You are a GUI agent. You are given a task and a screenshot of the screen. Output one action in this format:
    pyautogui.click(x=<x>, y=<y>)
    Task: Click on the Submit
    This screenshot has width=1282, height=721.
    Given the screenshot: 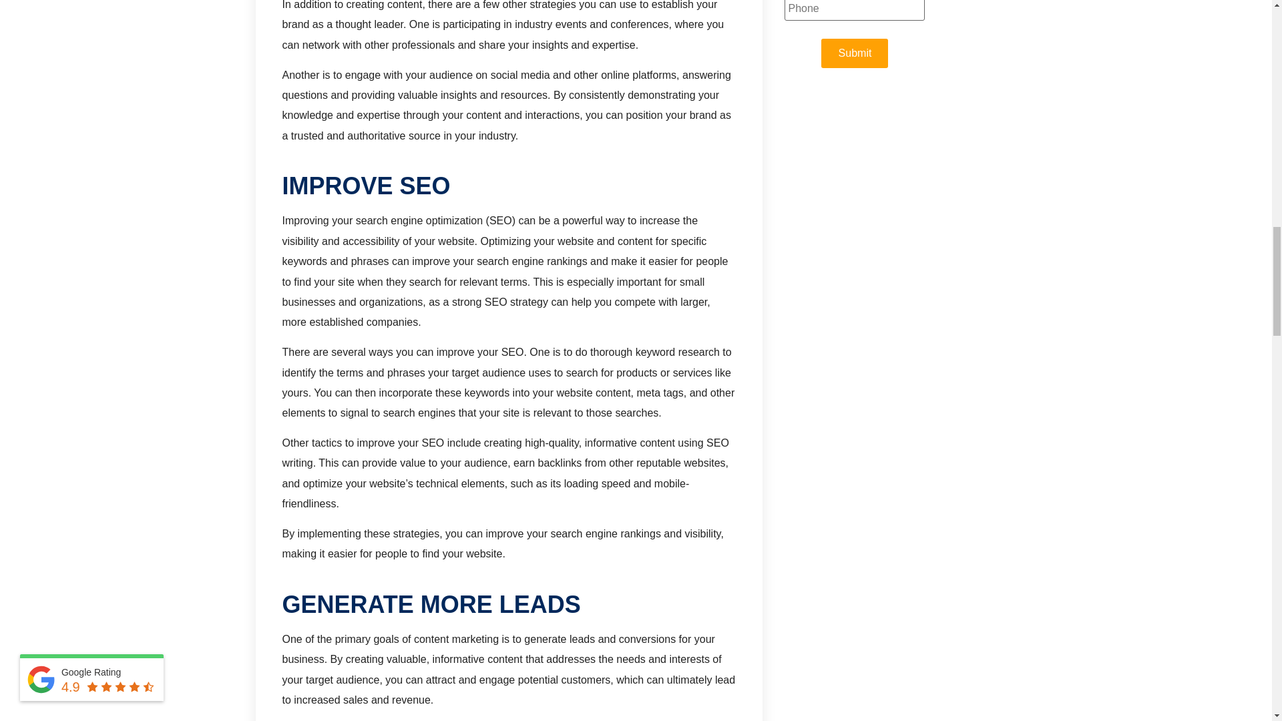 What is the action you would take?
    pyautogui.click(x=855, y=53)
    